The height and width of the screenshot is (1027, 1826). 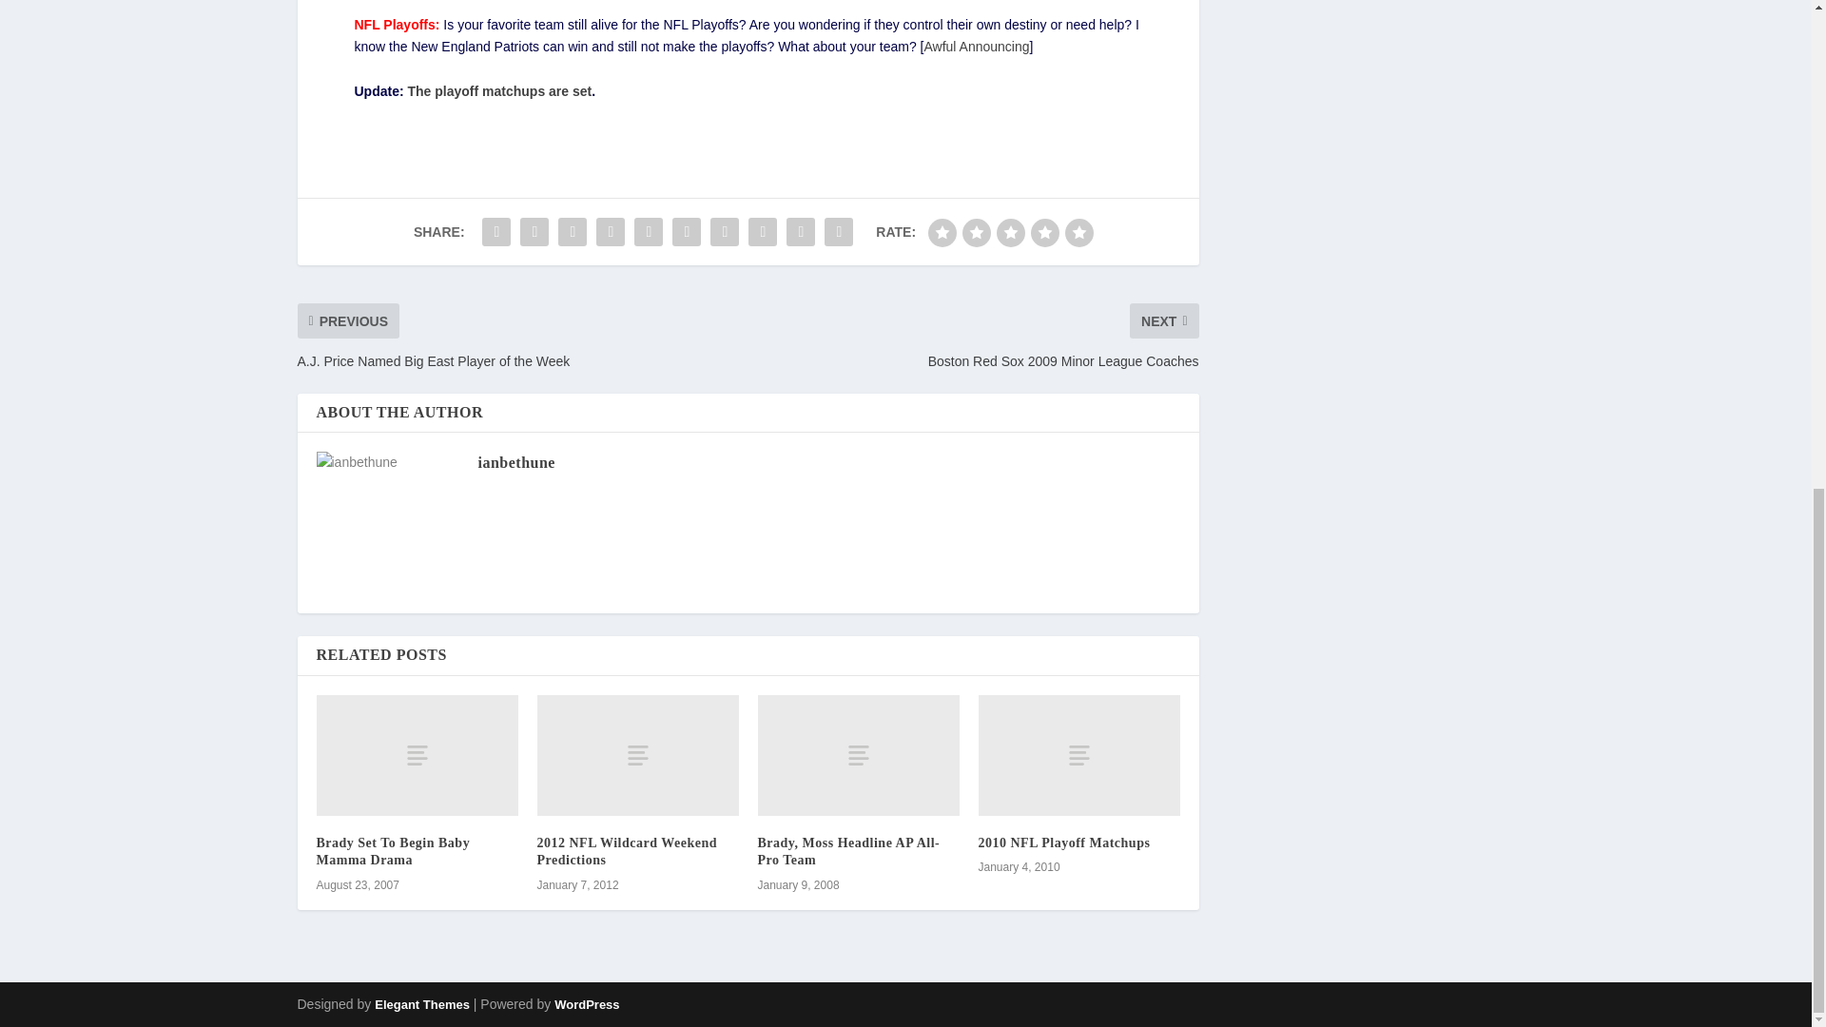 What do you see at coordinates (762, 231) in the screenshot?
I see `Share "NFL Playoff Scenarios Week 17" via Stumbleupon` at bounding box center [762, 231].